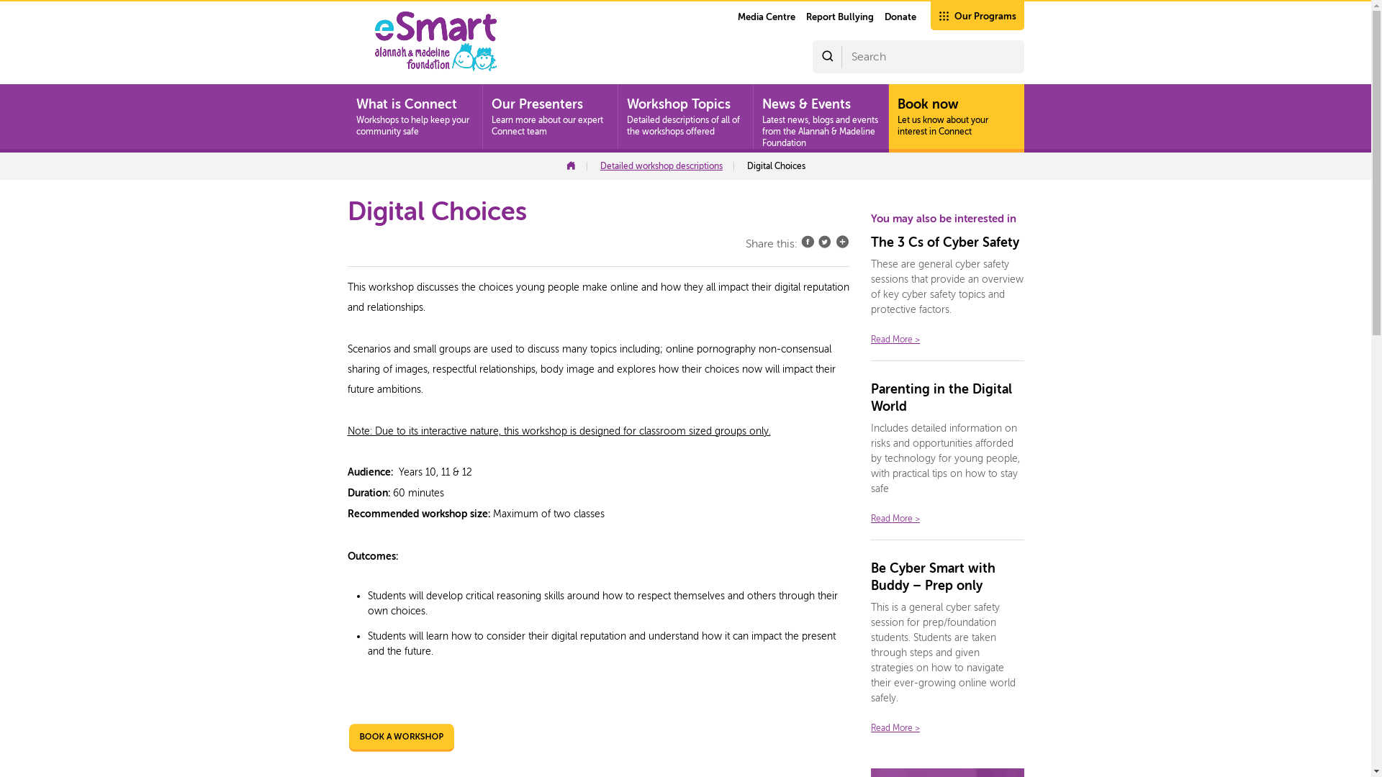 This screenshot has width=1382, height=777. I want to click on Read More >, so click(895, 519).